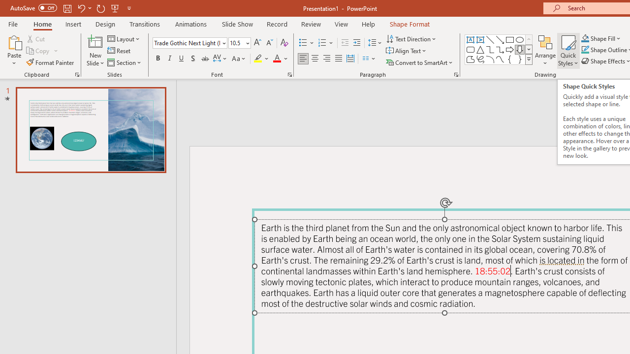  What do you see at coordinates (545, 50) in the screenshot?
I see `Arrange` at bounding box center [545, 50].